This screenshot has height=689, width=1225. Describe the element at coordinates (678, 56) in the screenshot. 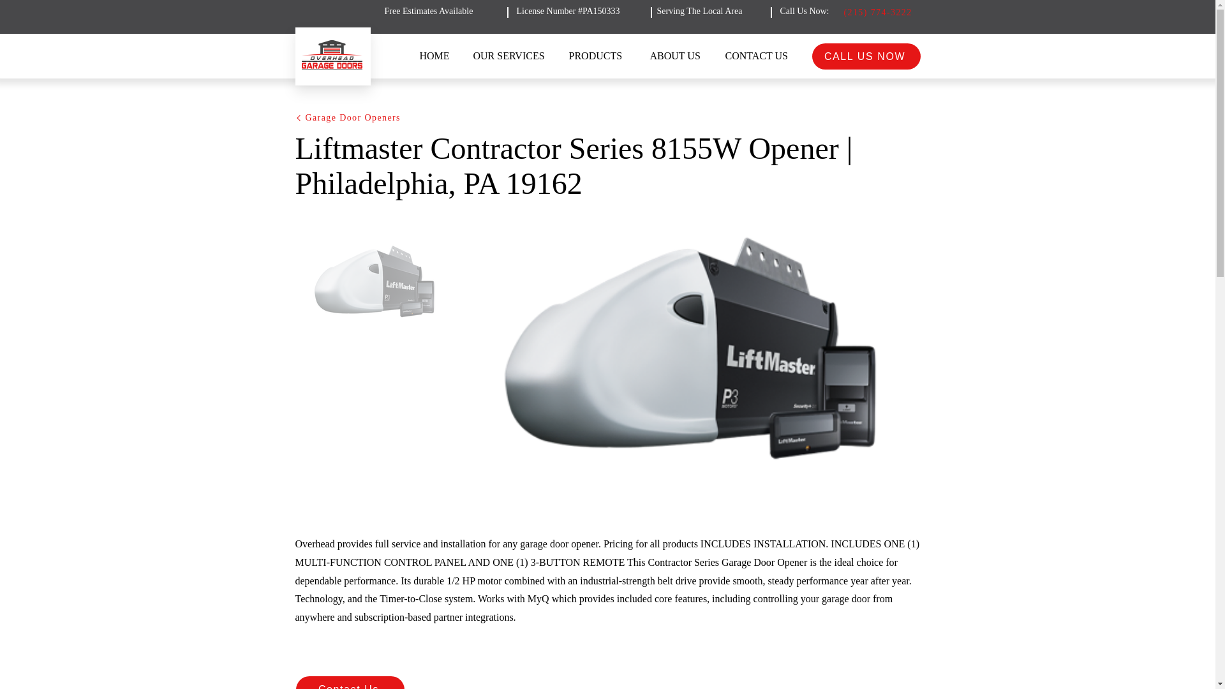

I see `ABOUT US` at that location.